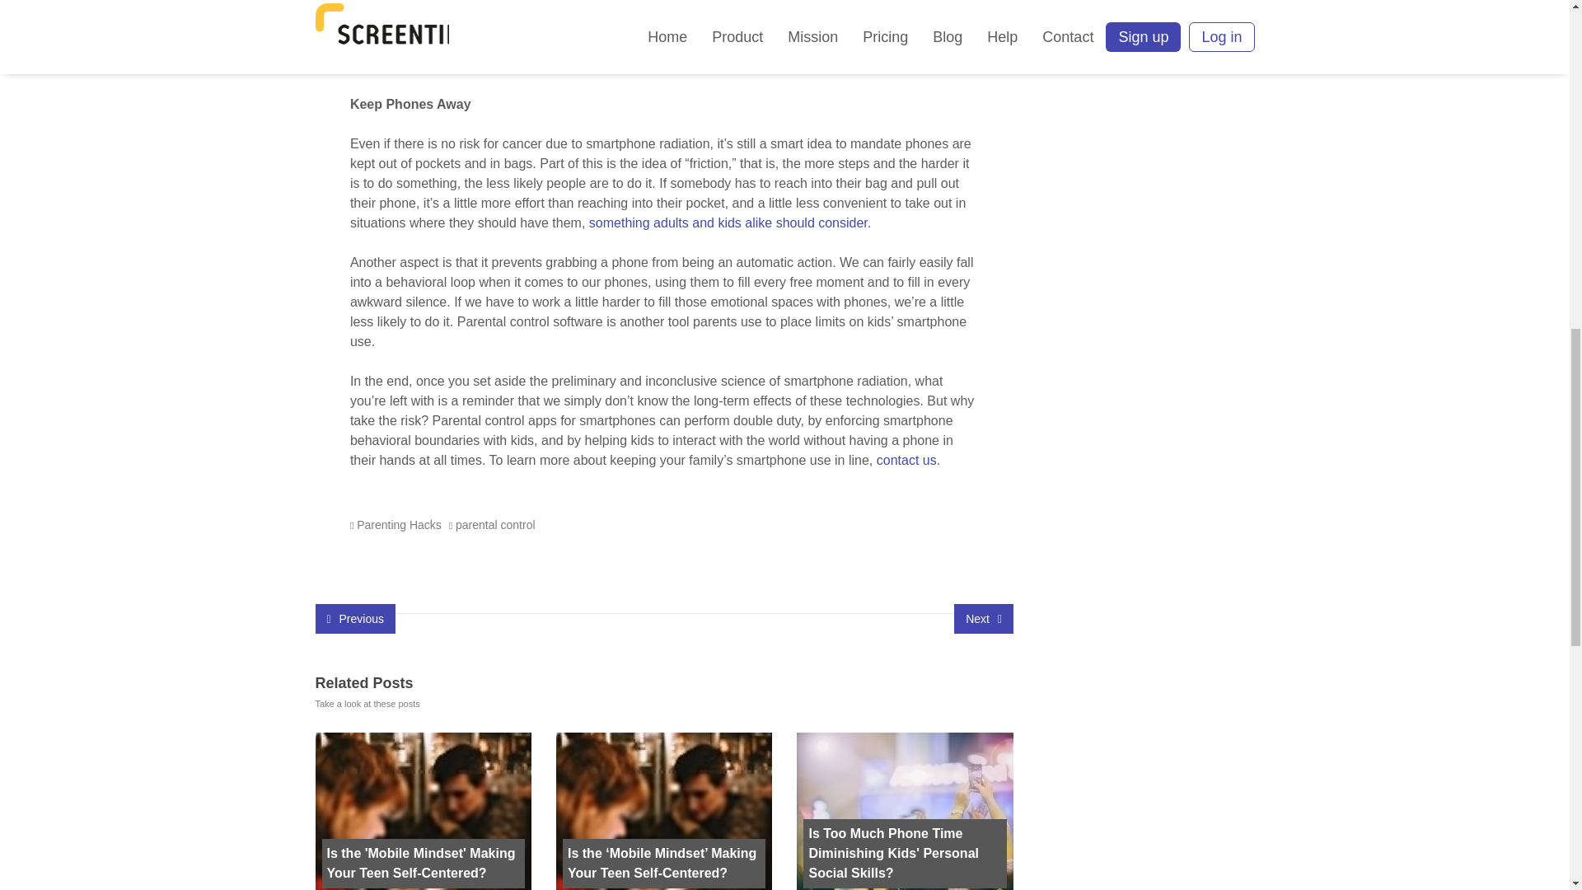 The height and width of the screenshot is (890, 1582). I want to click on Next, so click(984, 618).